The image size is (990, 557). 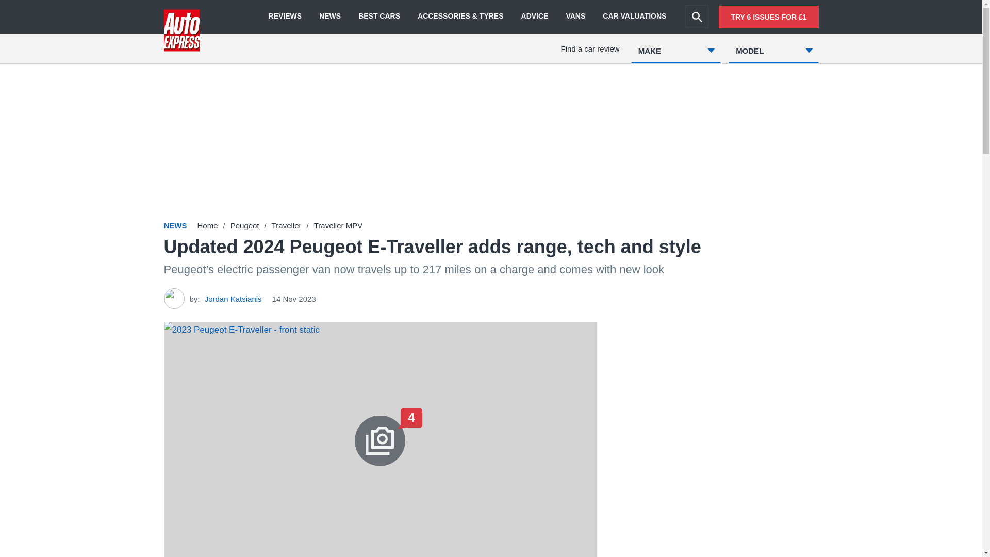 What do you see at coordinates (634, 17) in the screenshot?
I see `CAR VALUATIONS` at bounding box center [634, 17].